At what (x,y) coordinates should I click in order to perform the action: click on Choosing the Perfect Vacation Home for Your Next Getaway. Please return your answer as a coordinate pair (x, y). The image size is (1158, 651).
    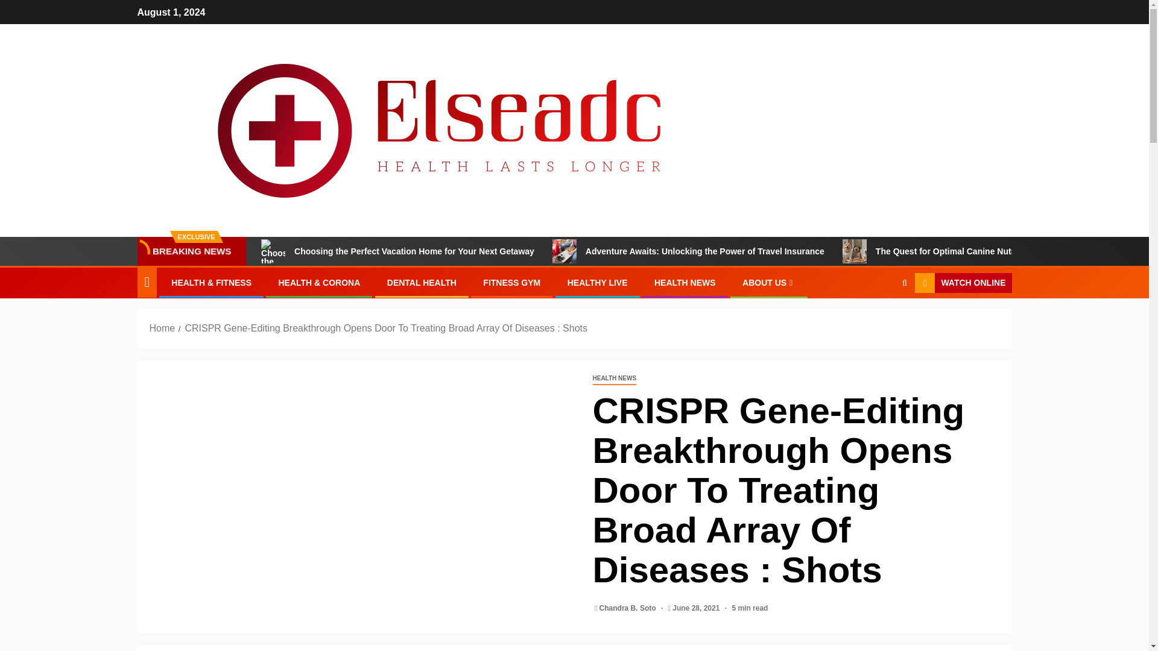
    Looking at the image, I should click on (397, 251).